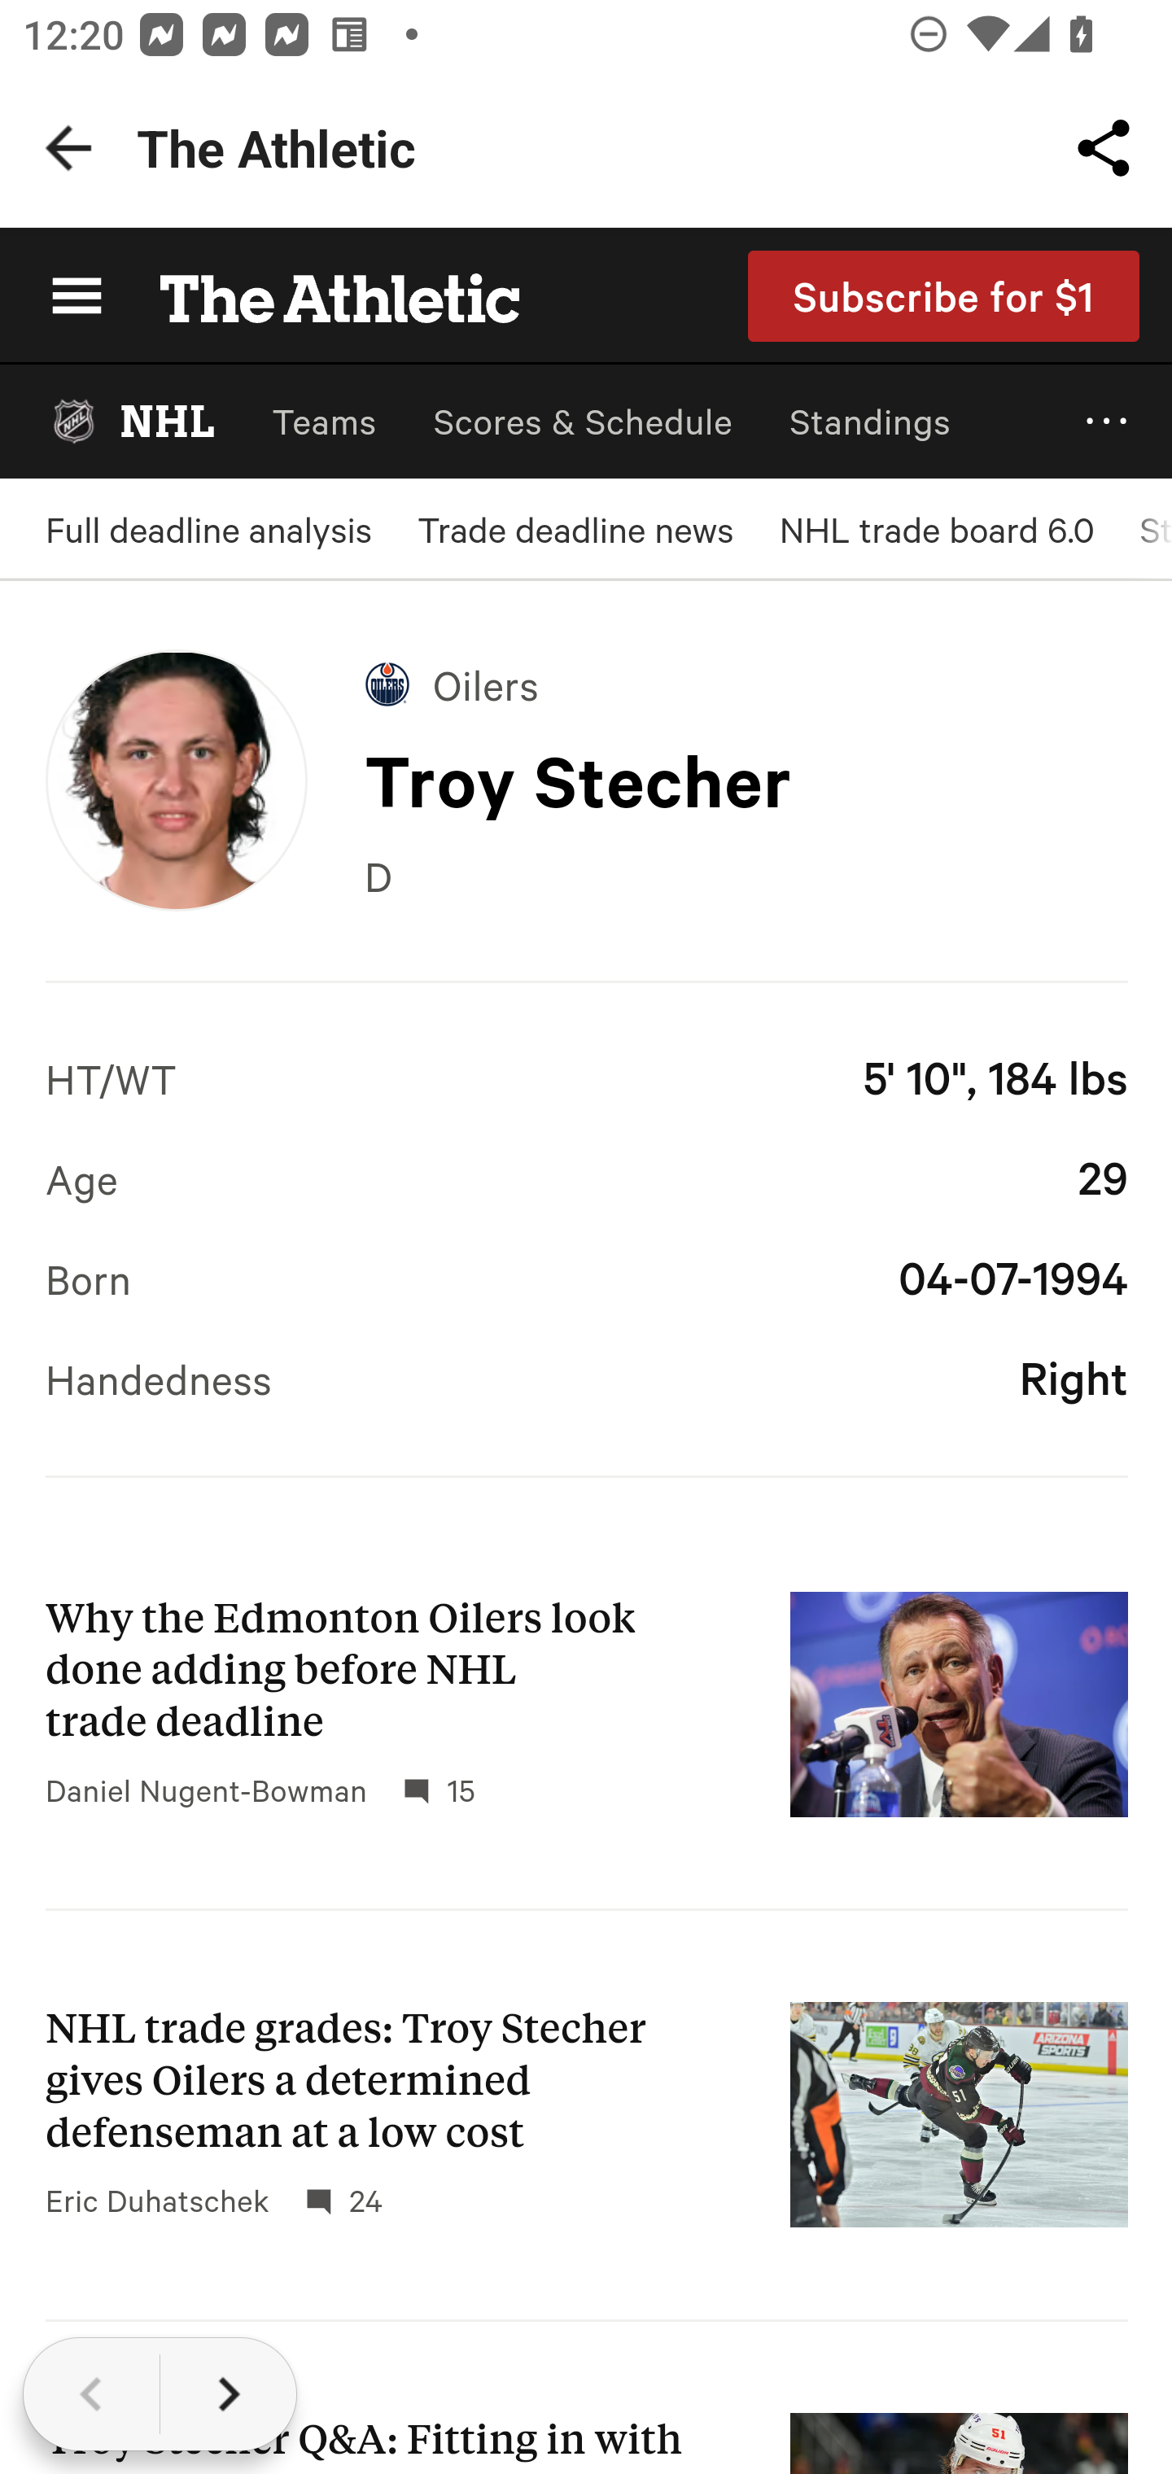 This screenshot has height=2474, width=1172. Describe the element at coordinates (575, 529) in the screenshot. I see `Trade deadline news` at that location.